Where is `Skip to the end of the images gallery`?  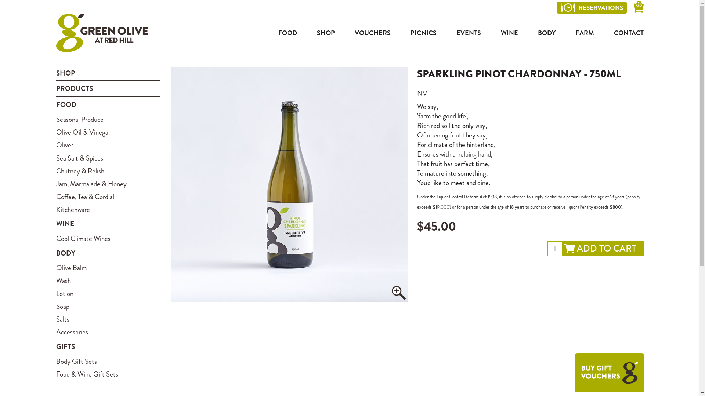
Skip to the end of the images gallery is located at coordinates (171, 67).